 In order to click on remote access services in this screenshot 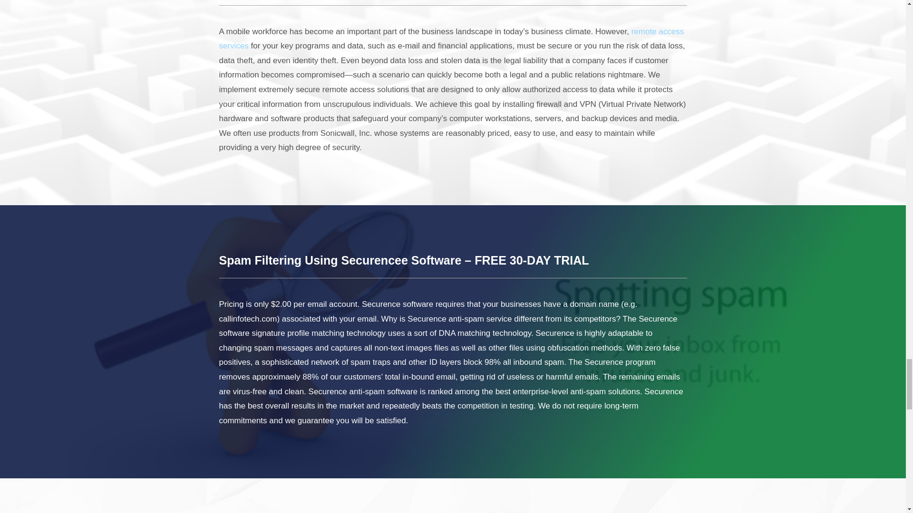, I will do `click(451, 39)`.